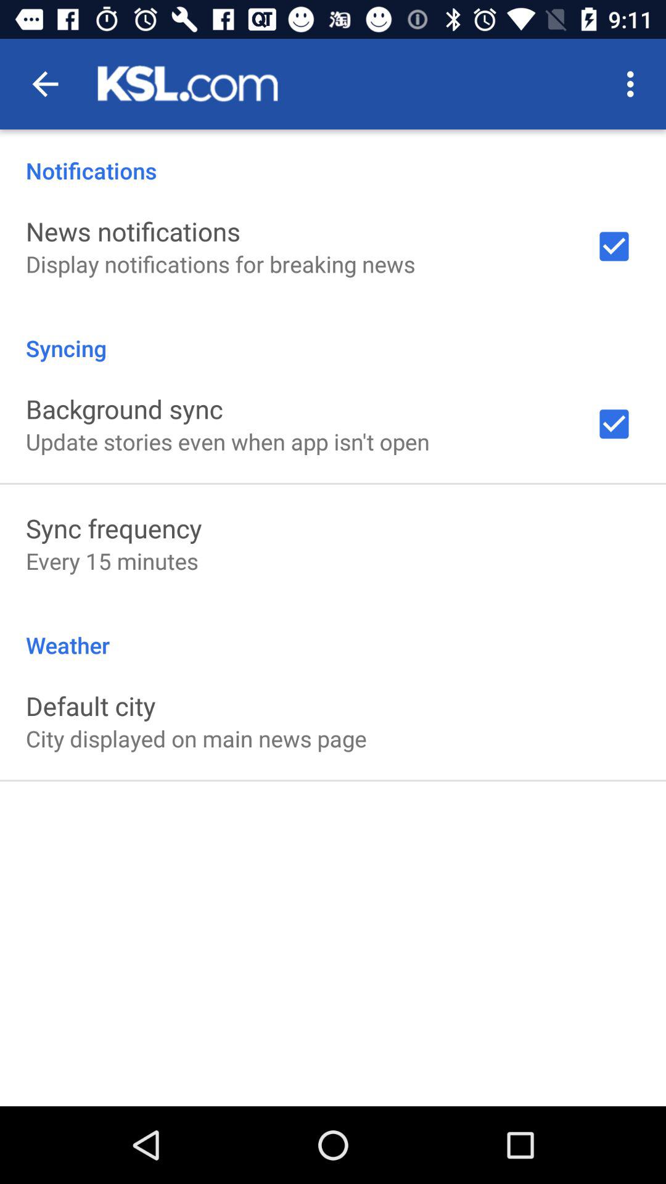 This screenshot has height=1184, width=666. I want to click on choose the every 15 minutes, so click(112, 561).